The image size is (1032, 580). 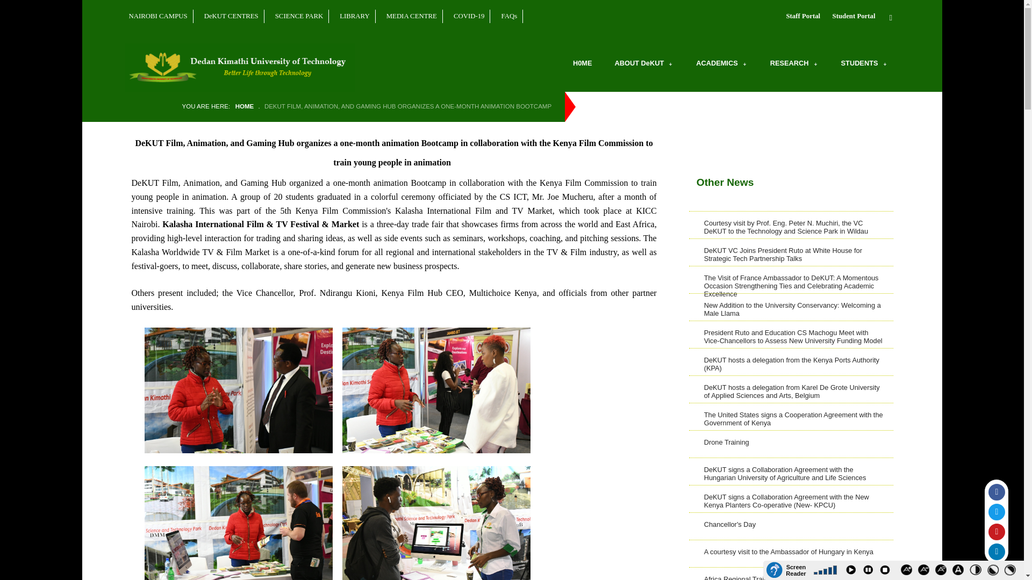 What do you see at coordinates (852, 571) in the screenshot?
I see `Play` at bounding box center [852, 571].